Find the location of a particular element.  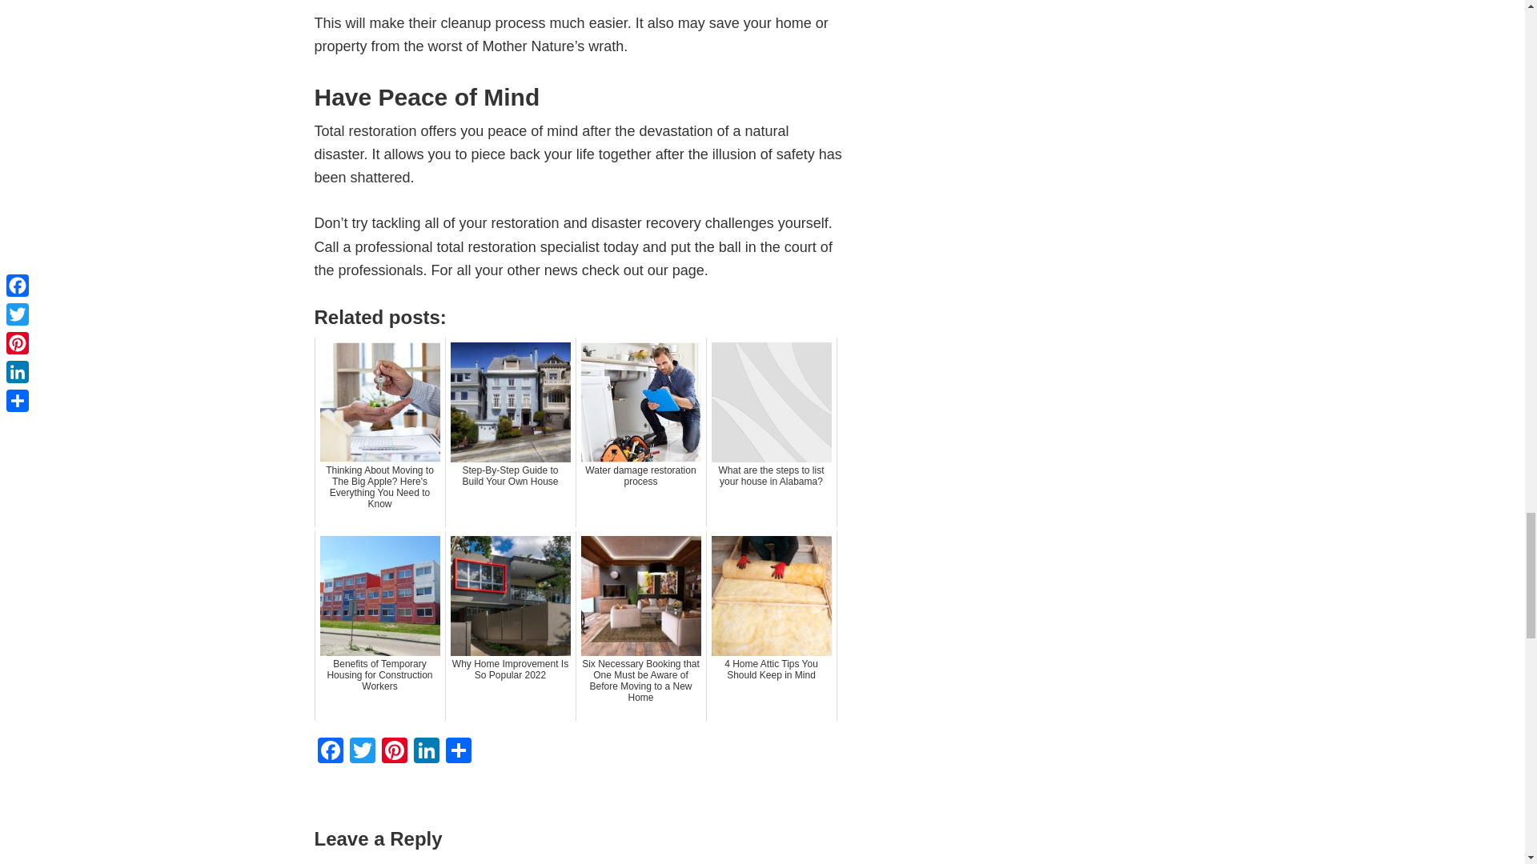

Facebook is located at coordinates (330, 752).